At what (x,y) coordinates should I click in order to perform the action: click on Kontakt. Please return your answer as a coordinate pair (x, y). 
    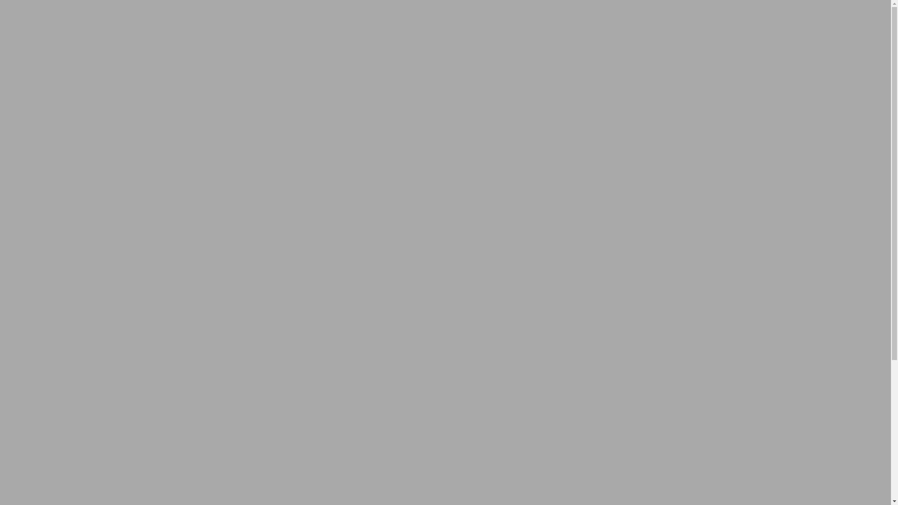
    Looking at the image, I should click on (31, 468).